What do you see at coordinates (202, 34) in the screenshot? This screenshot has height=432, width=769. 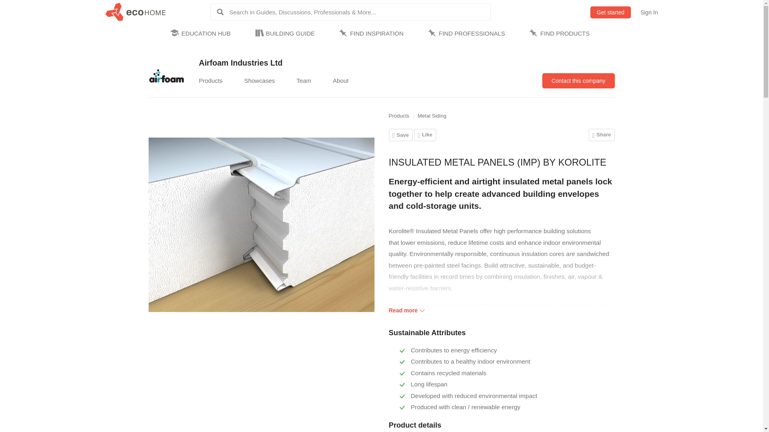 I see `EDUCATION HUB` at bounding box center [202, 34].